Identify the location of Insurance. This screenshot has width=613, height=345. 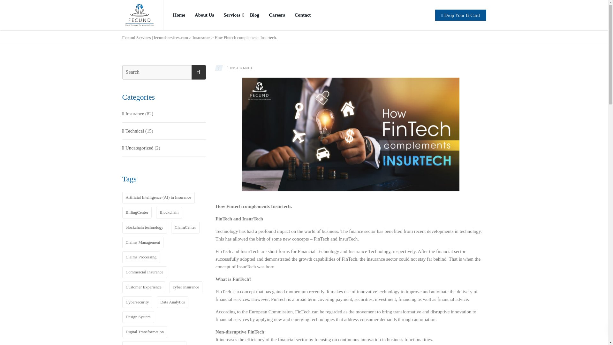
(201, 38).